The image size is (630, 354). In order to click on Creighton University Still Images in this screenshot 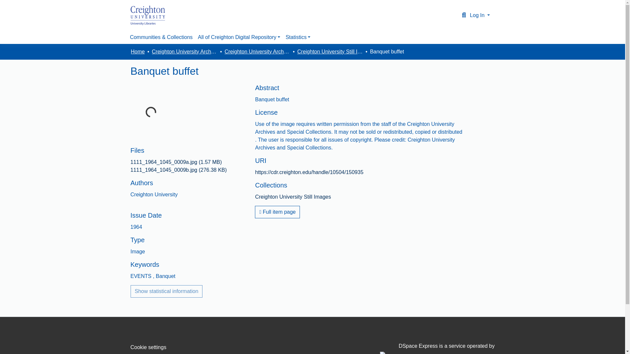, I will do `click(330, 51)`.